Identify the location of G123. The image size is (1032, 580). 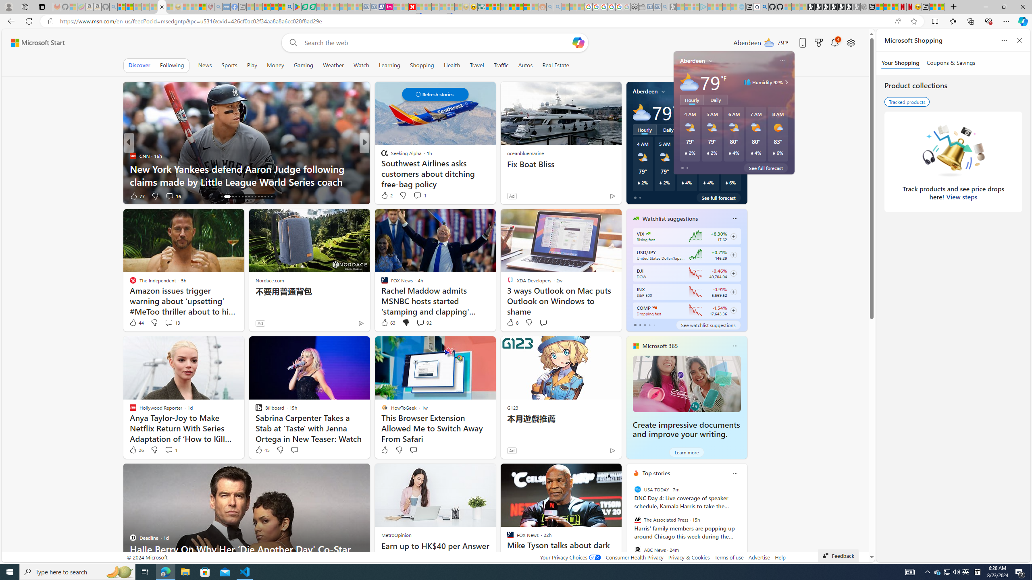
(512, 407).